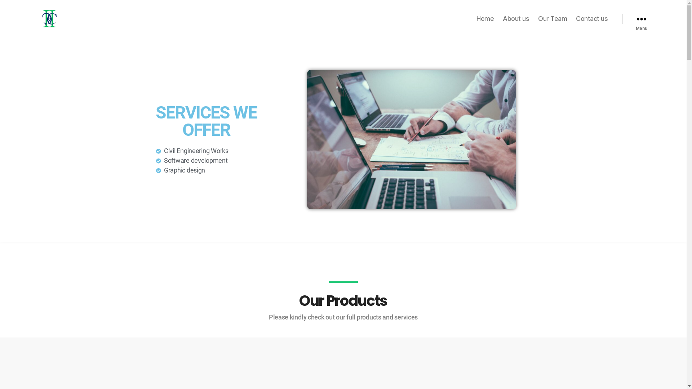 This screenshot has width=692, height=389. Describe the element at coordinates (592, 19) in the screenshot. I see `Contact us` at that location.